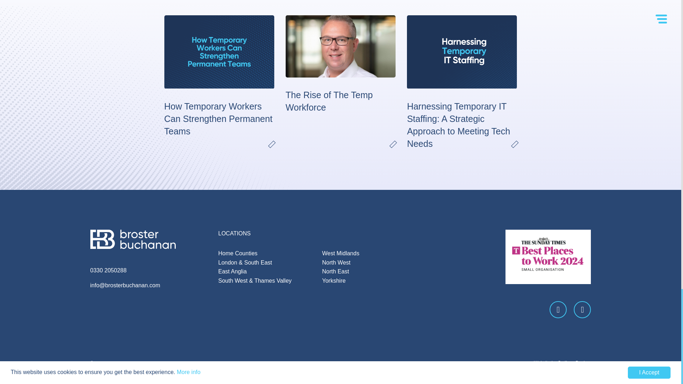 This screenshot has height=384, width=683. I want to click on 0330 2050288, so click(108, 270).